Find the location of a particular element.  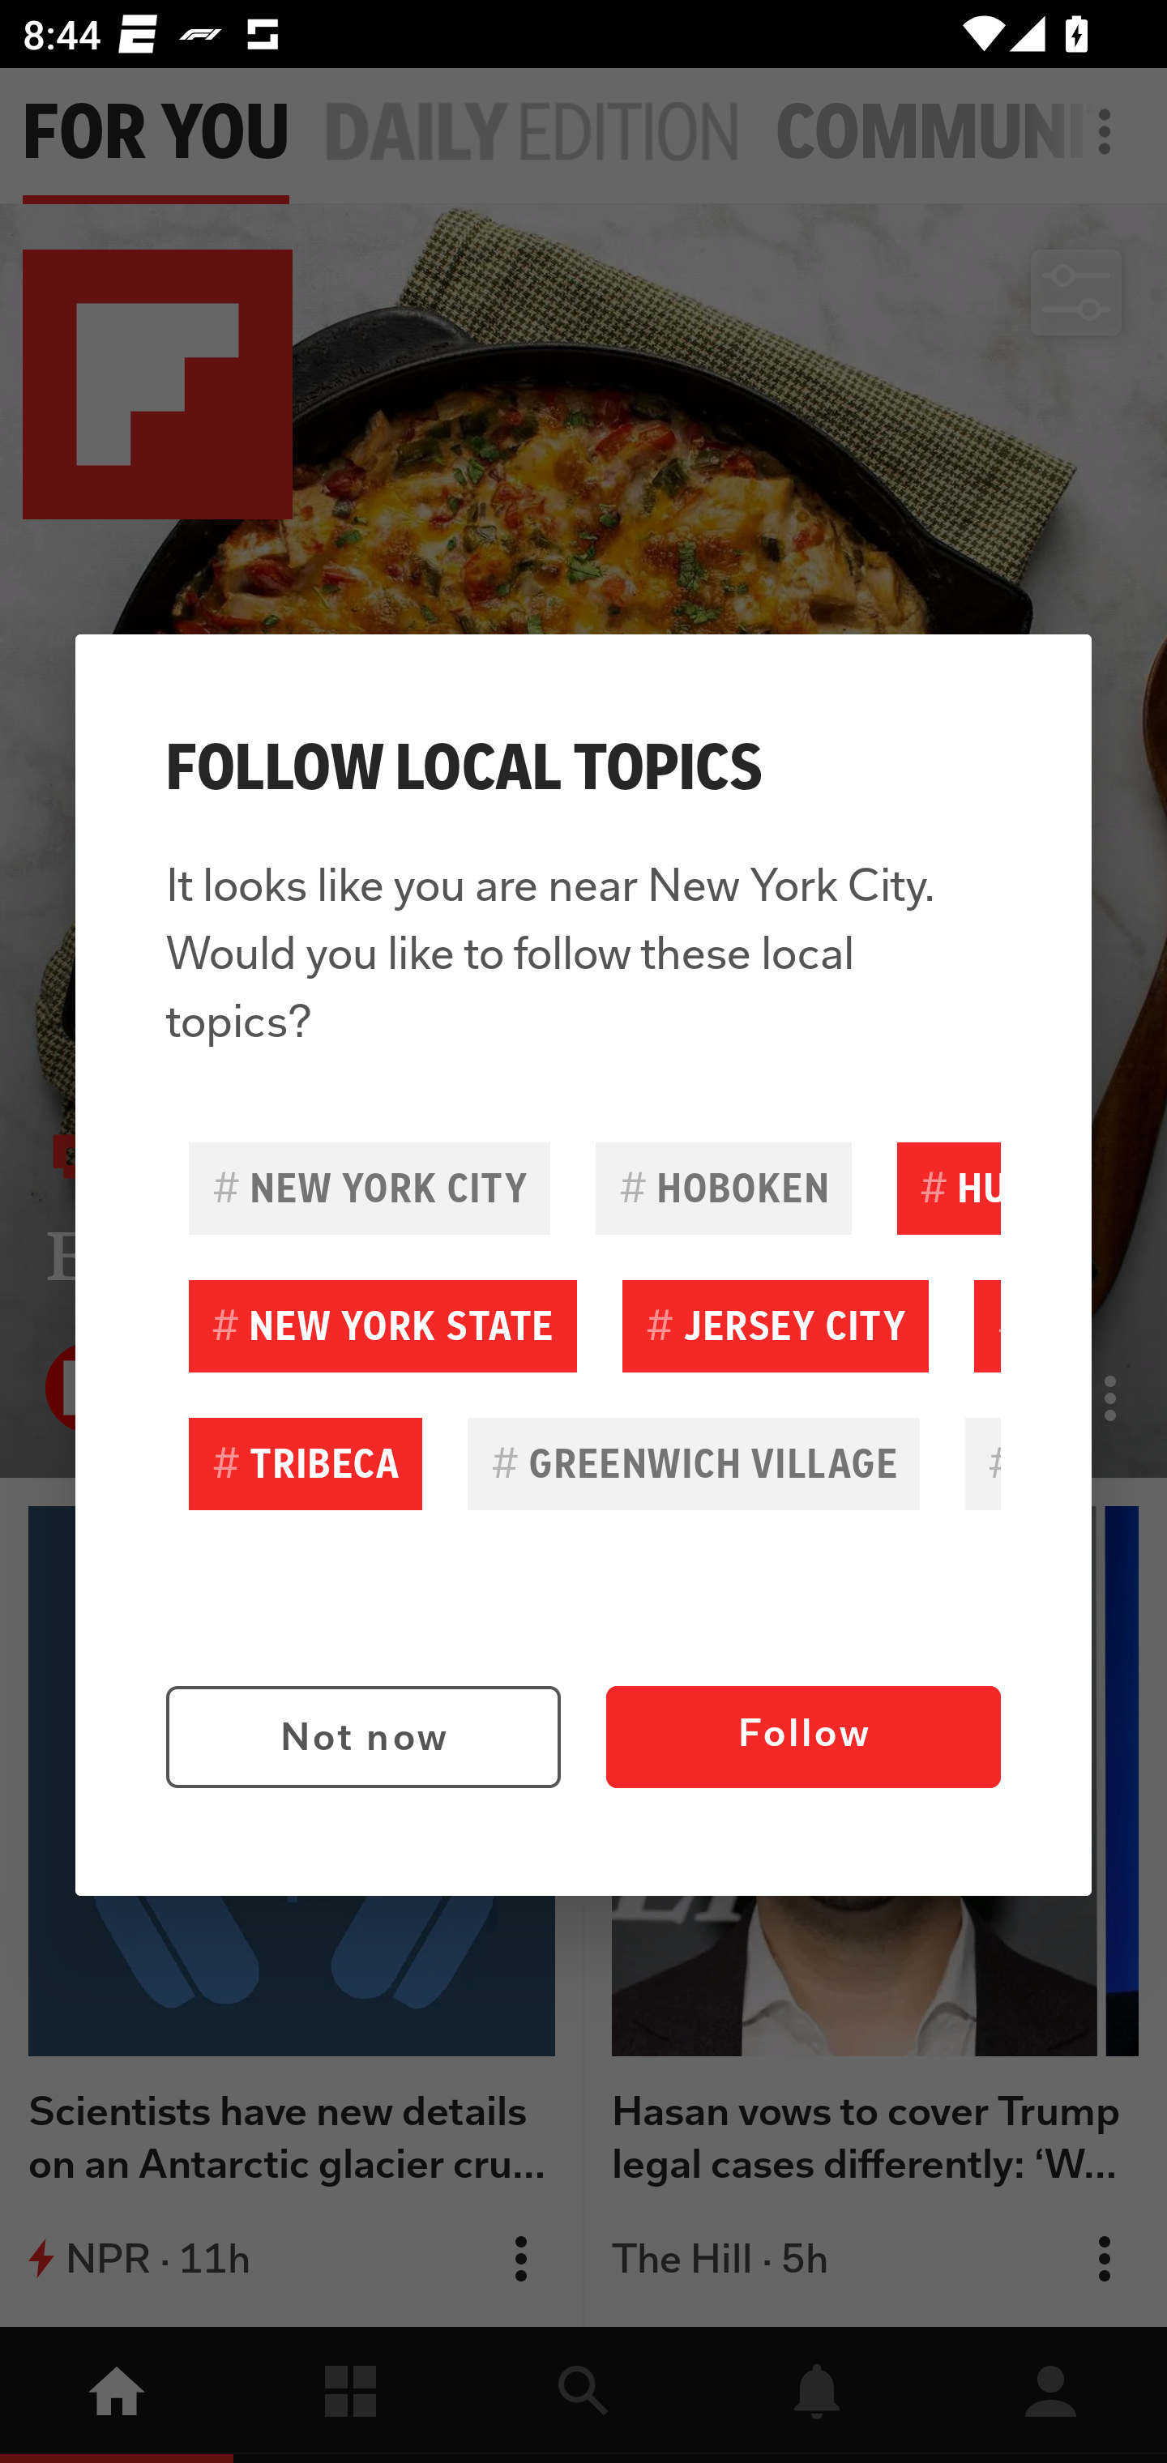

# HOBOKEN is located at coordinates (723, 1188).